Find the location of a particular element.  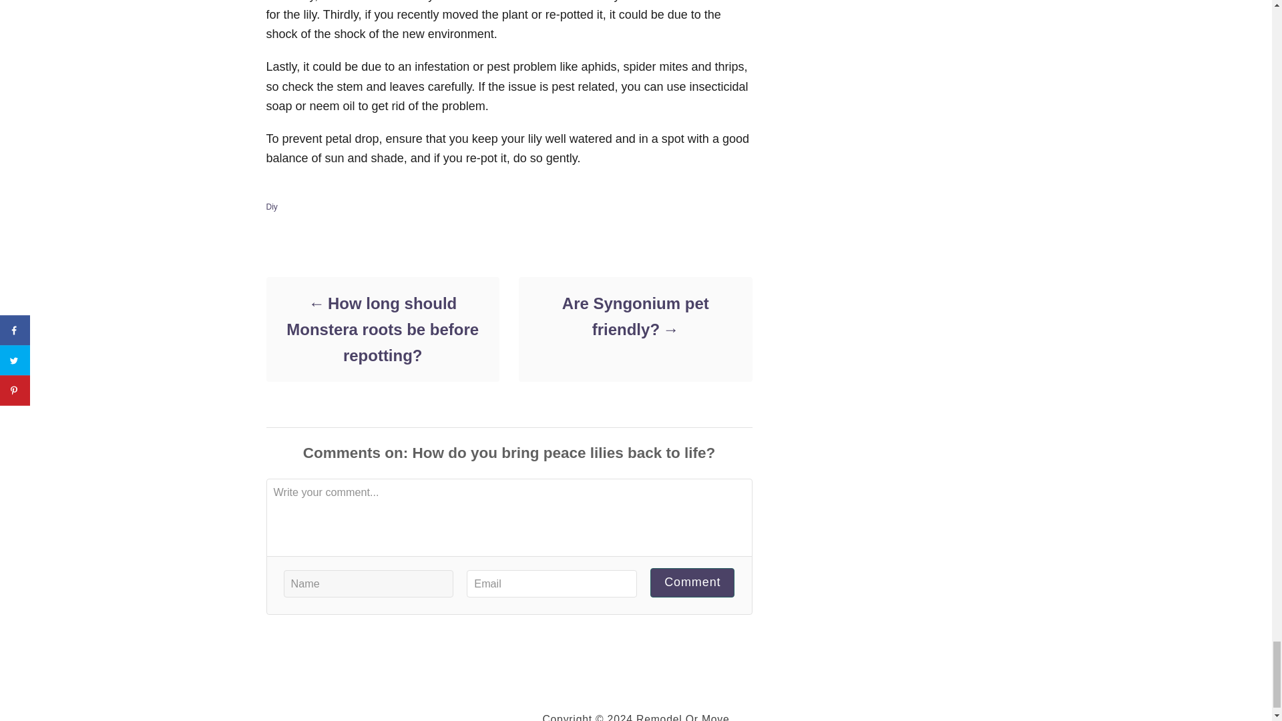

Diy is located at coordinates (271, 207).